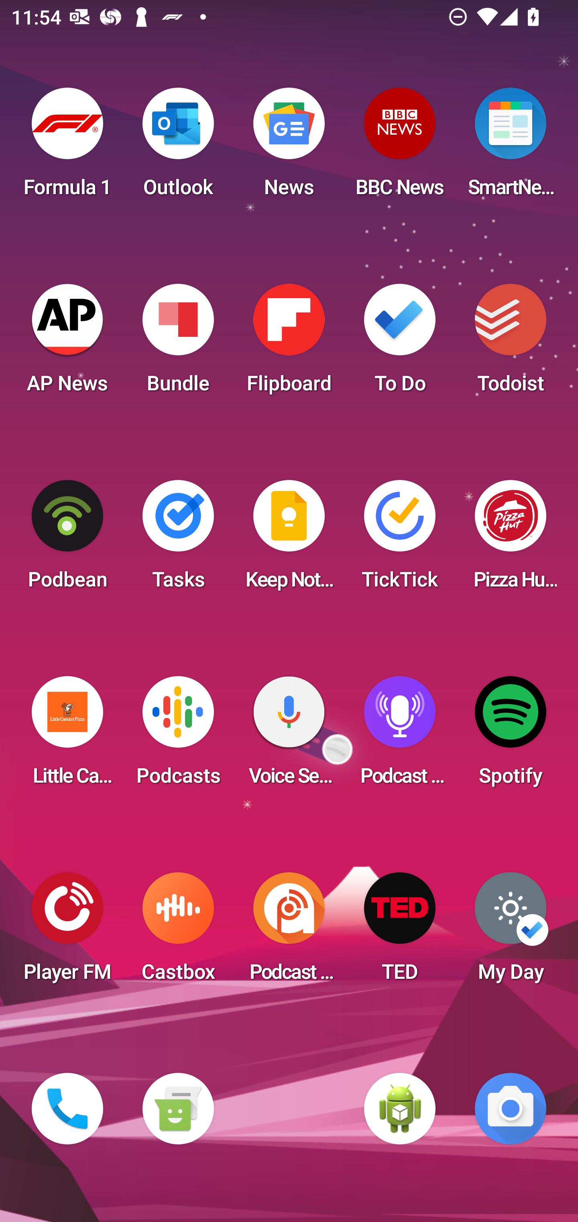 Image resolution: width=578 pixels, height=1222 pixels. Describe the element at coordinates (289, 343) in the screenshot. I see `Flipboard` at that location.